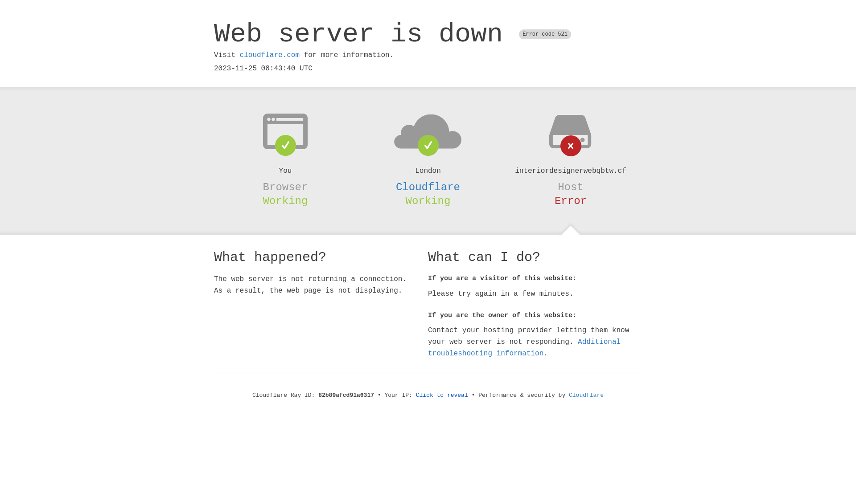  What do you see at coordinates (524, 347) in the screenshot?
I see `Additional troubleshooting information` at bounding box center [524, 347].